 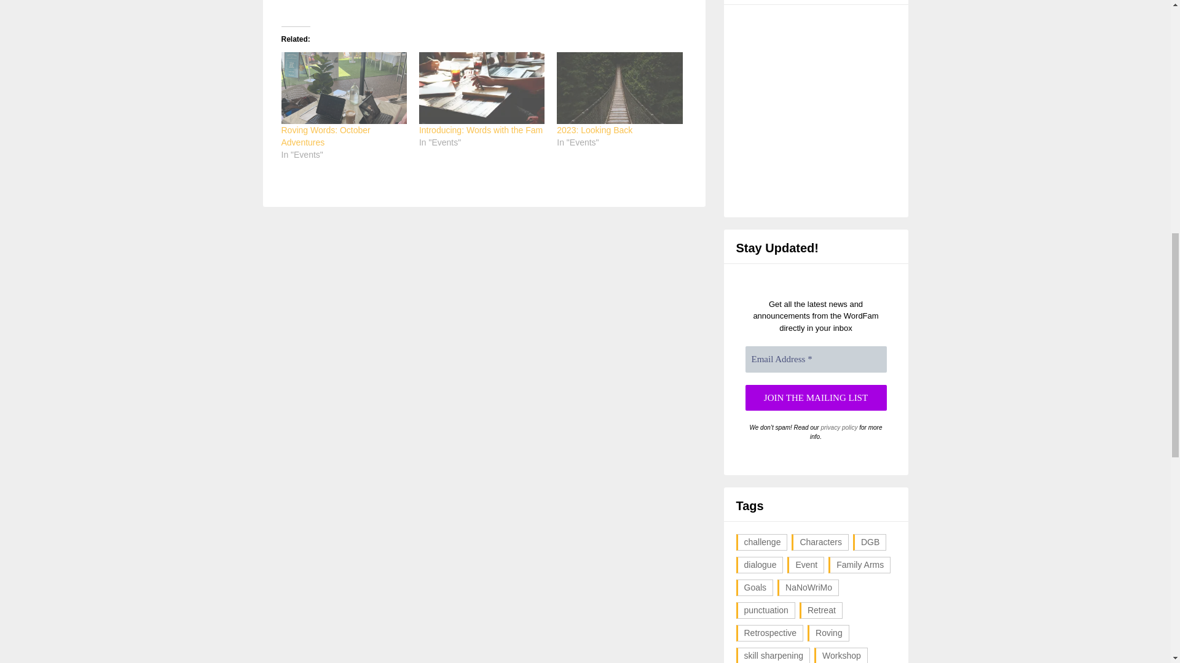 I want to click on 2023: Looking Back, so click(x=619, y=88).